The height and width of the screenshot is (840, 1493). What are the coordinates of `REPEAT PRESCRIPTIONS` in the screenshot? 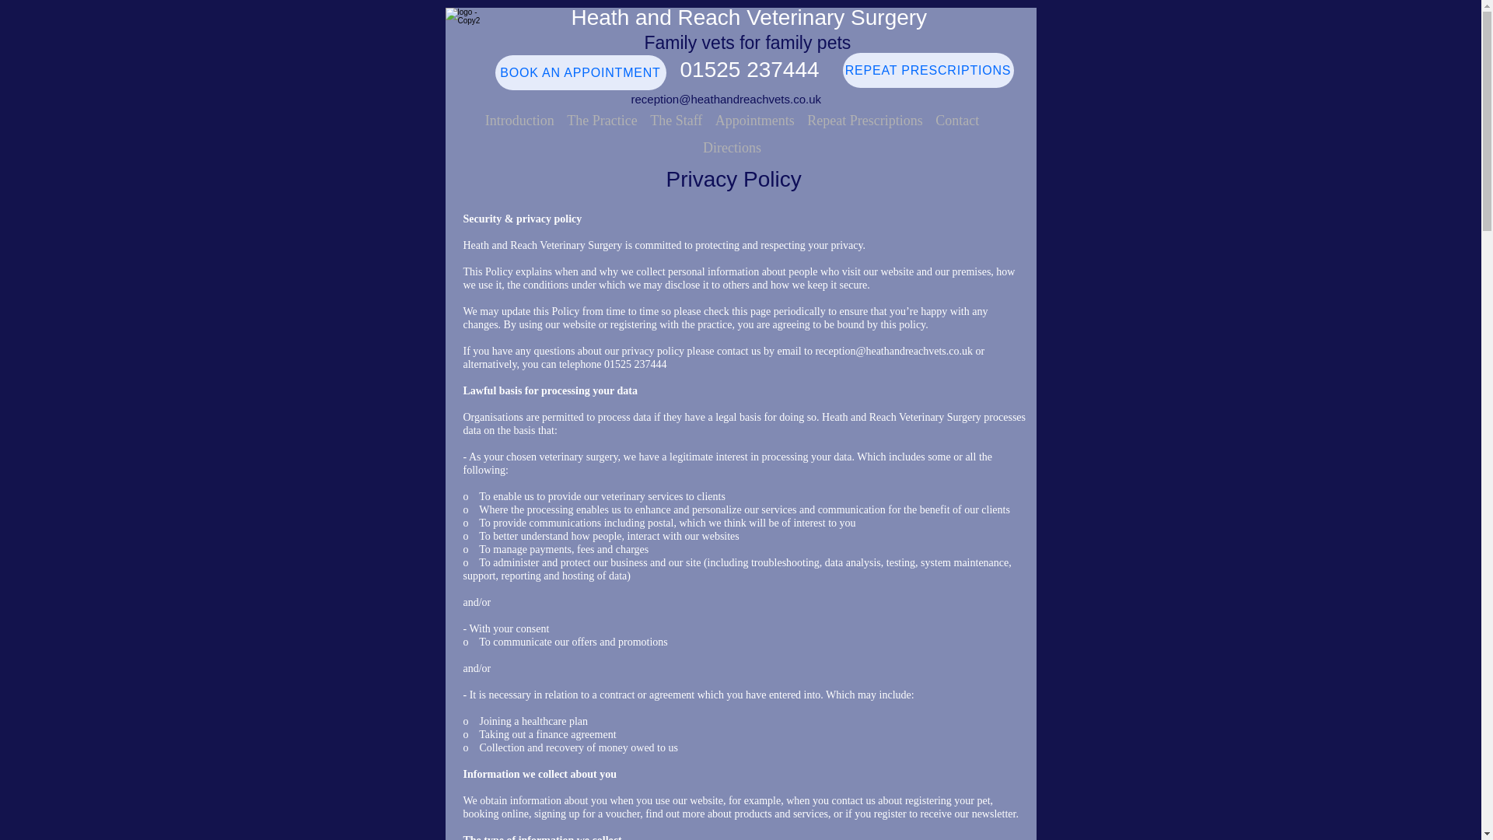 It's located at (928, 70).